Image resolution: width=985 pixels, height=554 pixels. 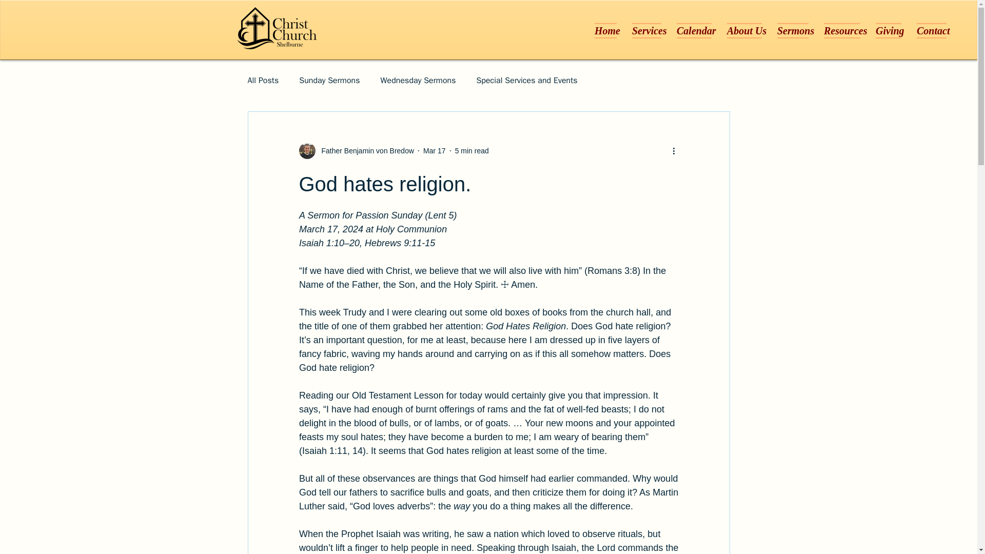 What do you see at coordinates (694, 31) in the screenshot?
I see `Calendar` at bounding box center [694, 31].